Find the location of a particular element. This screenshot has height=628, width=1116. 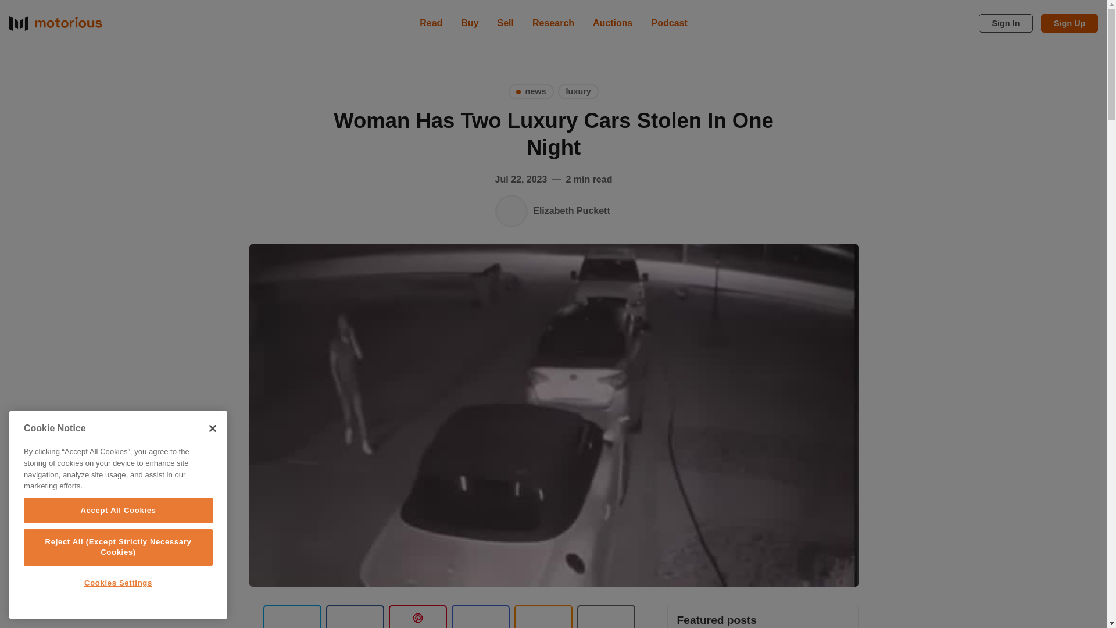

Copy to clipboard is located at coordinates (542, 616).